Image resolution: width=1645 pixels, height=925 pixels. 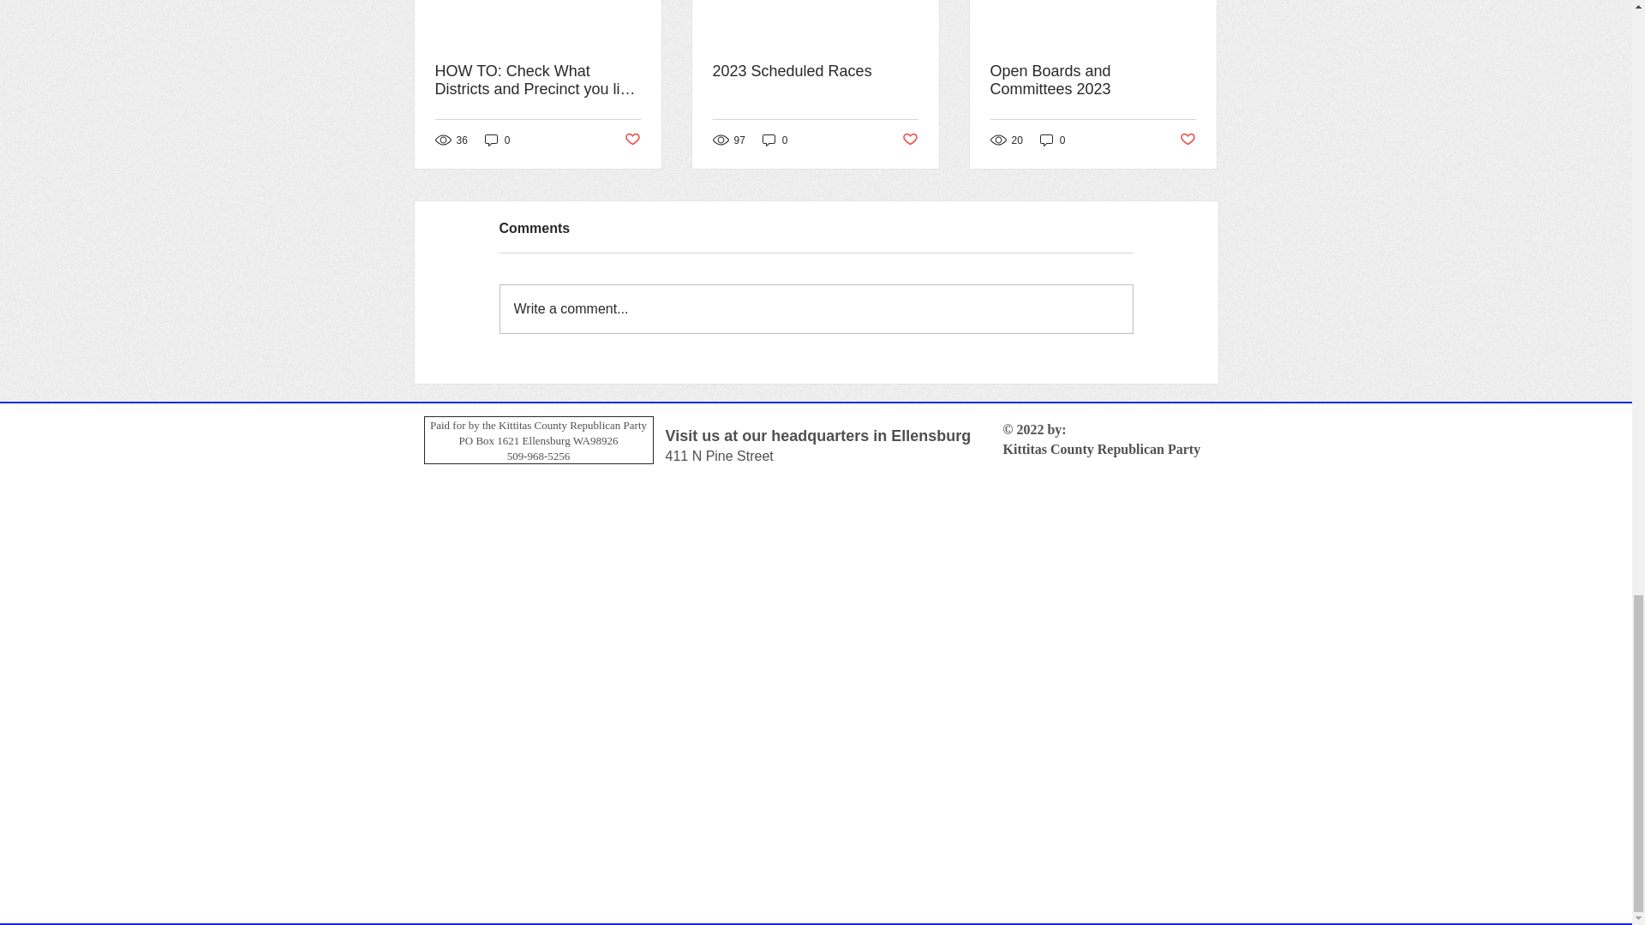 What do you see at coordinates (538, 81) in the screenshot?
I see `HOW TO: Check What Districts and Precinct you live in` at bounding box center [538, 81].